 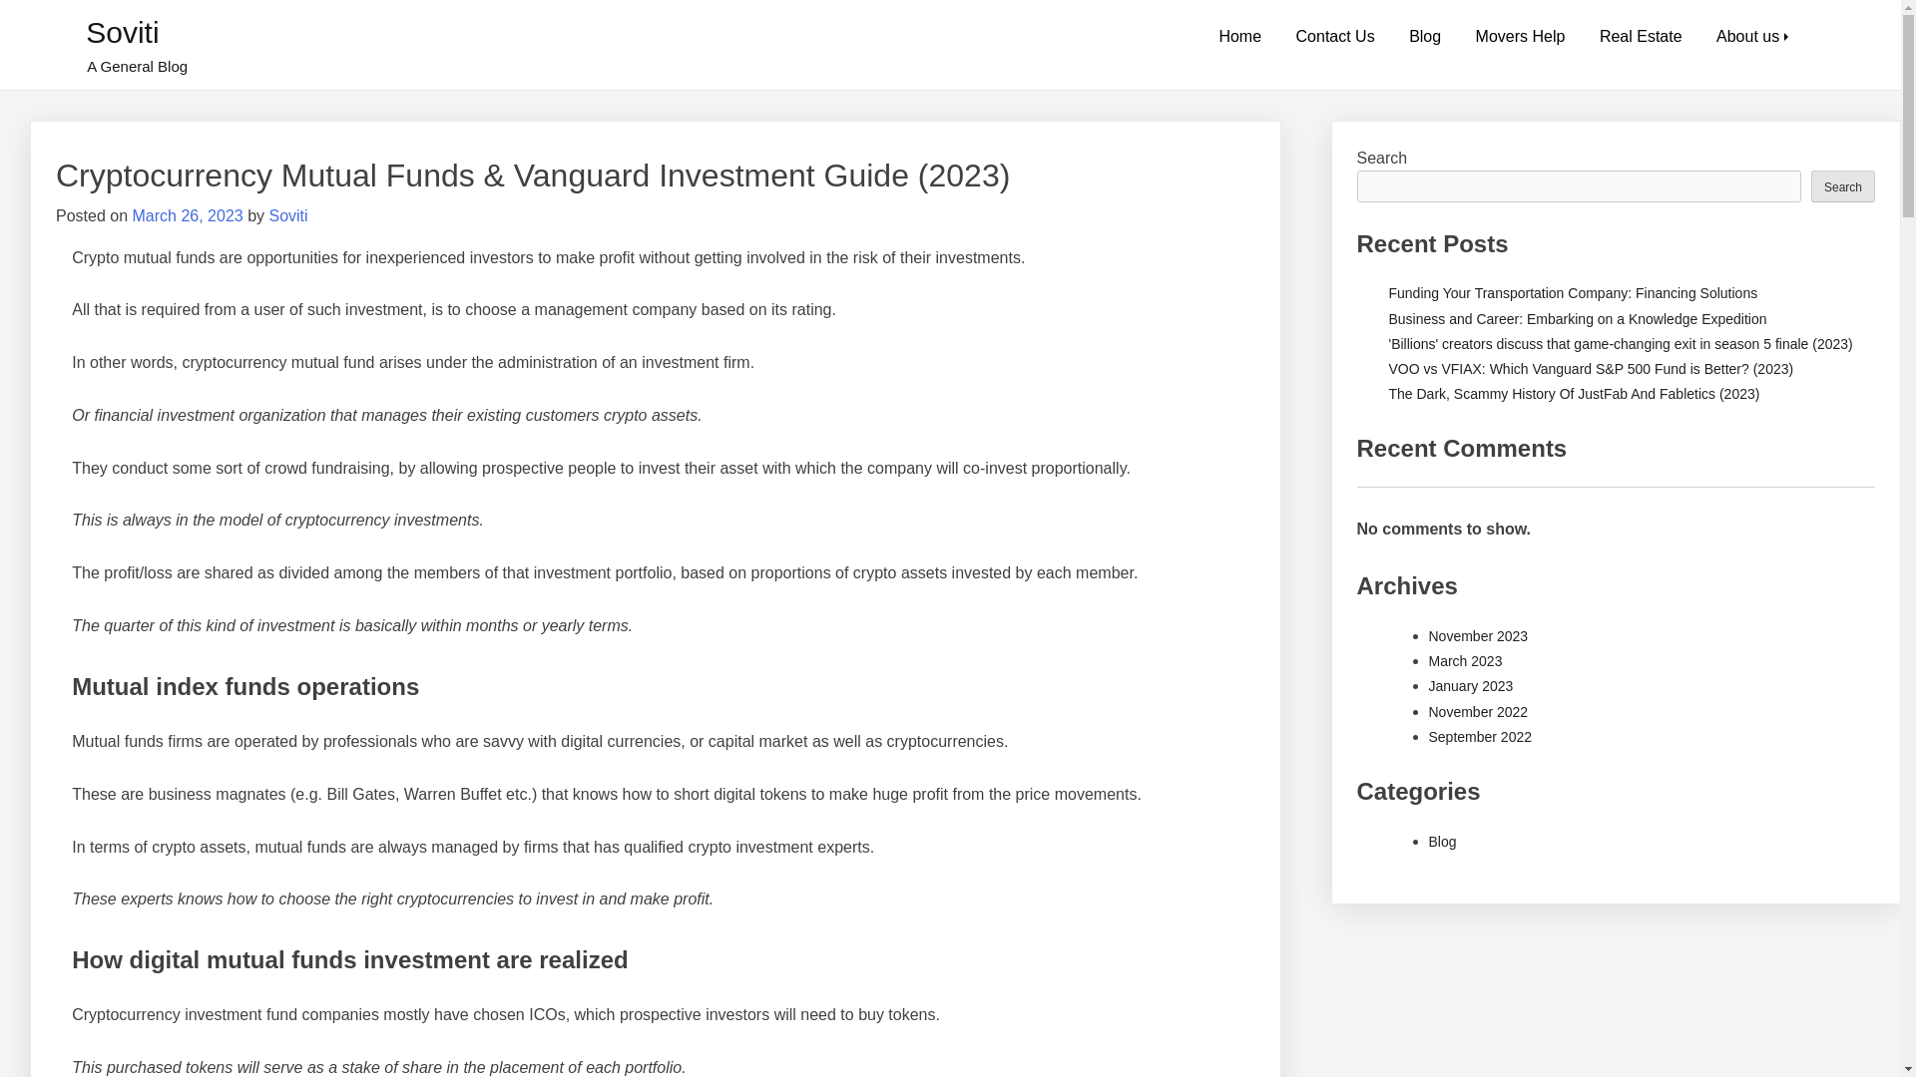 What do you see at coordinates (1479, 635) in the screenshot?
I see `November 2023` at bounding box center [1479, 635].